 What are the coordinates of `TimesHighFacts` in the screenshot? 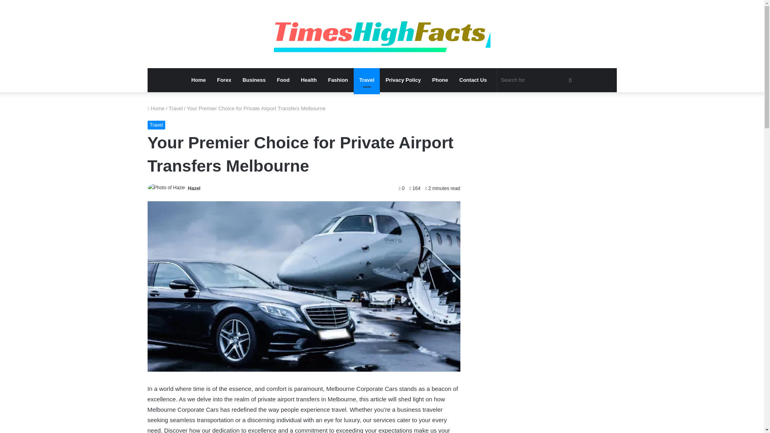 It's located at (381, 34).